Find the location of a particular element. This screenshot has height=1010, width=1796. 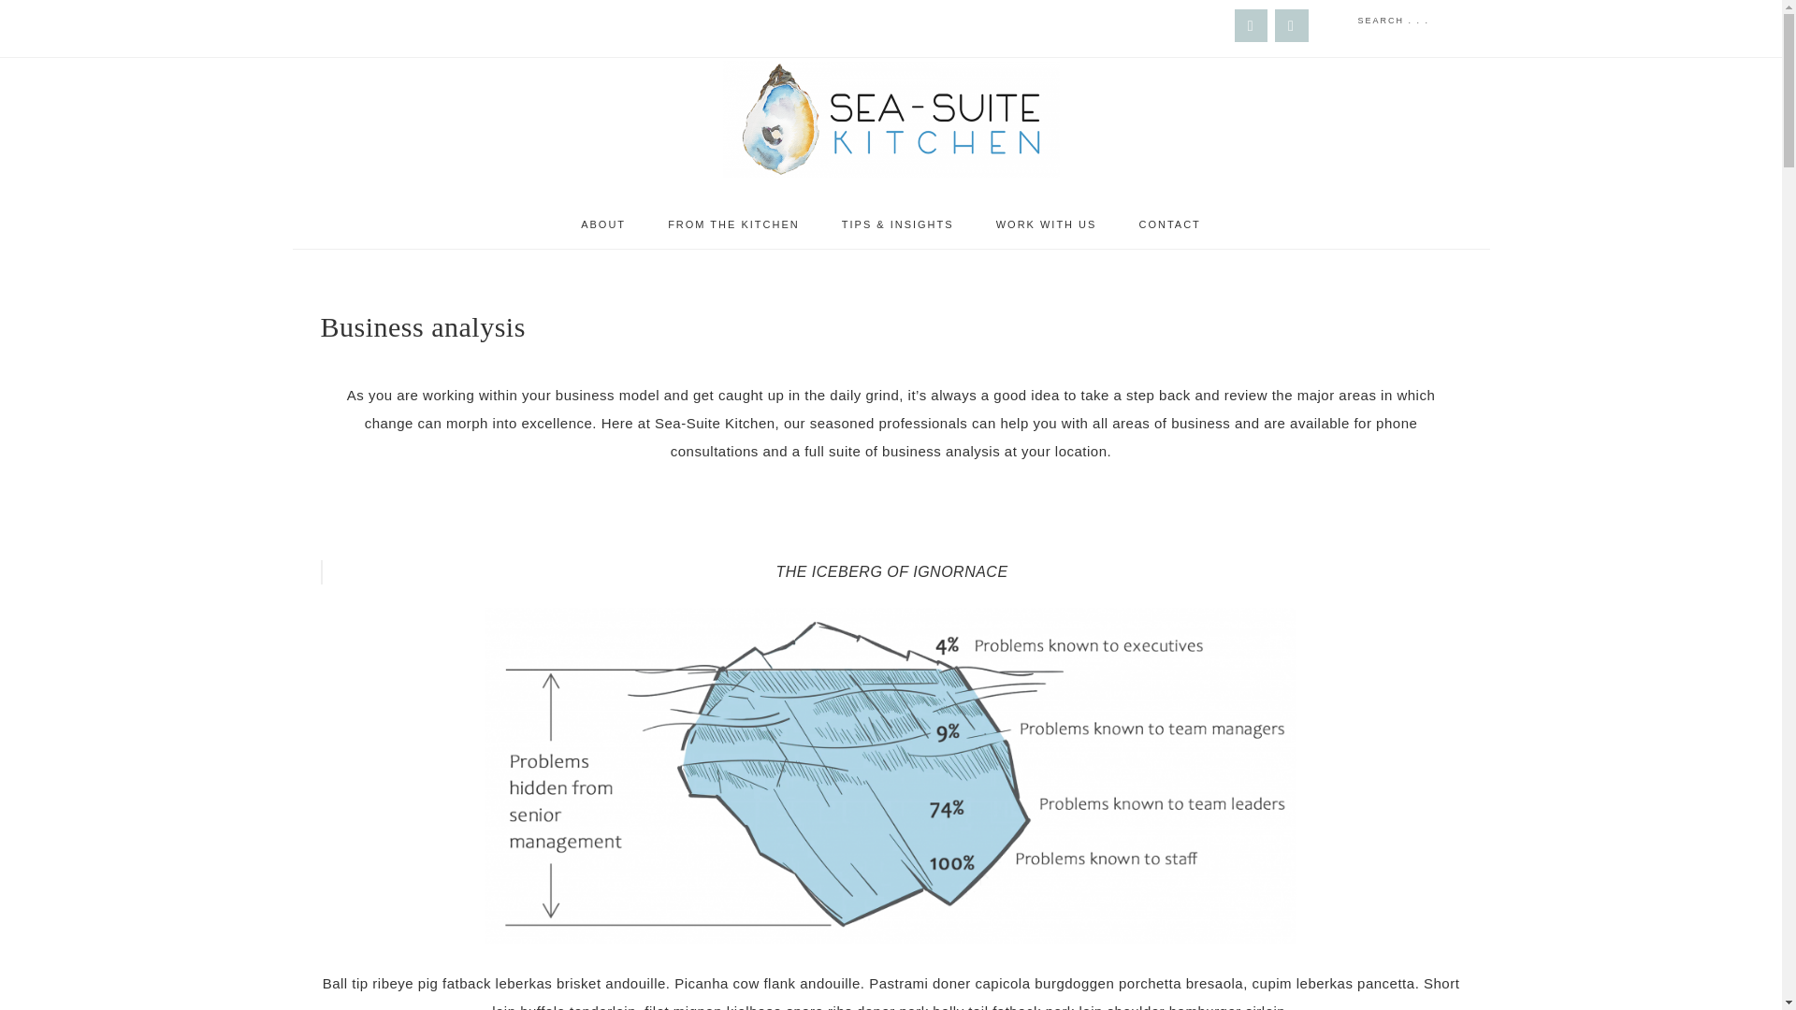

ABOUT is located at coordinates (602, 224).